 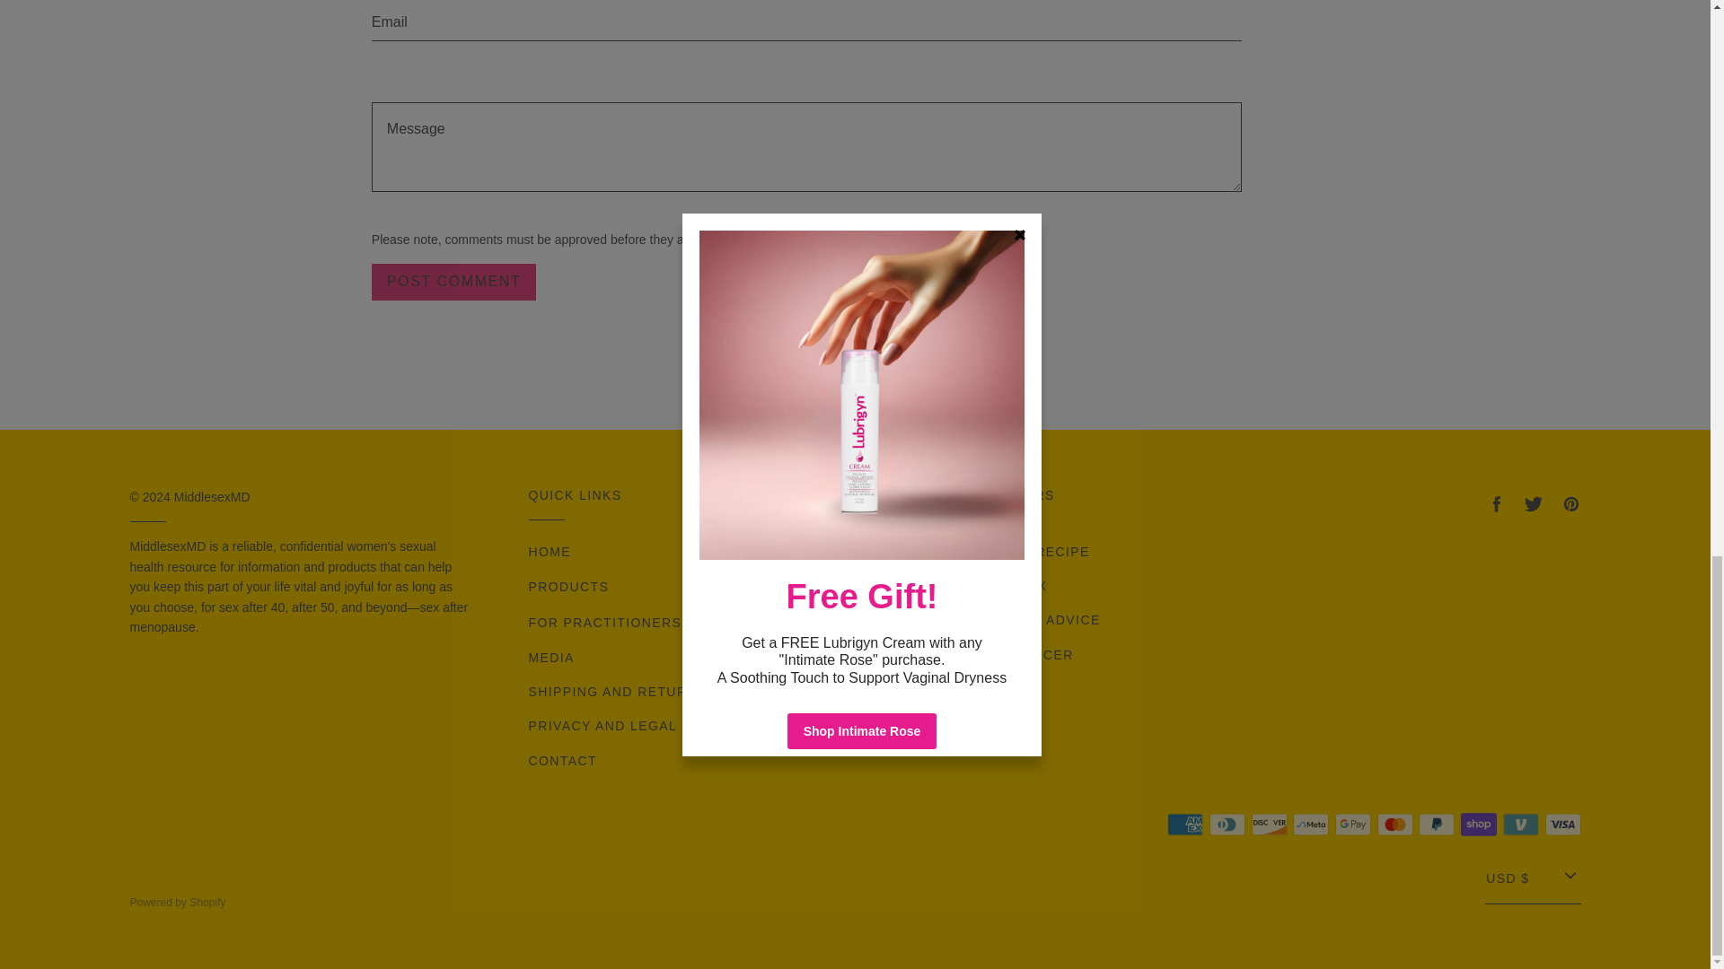 I want to click on American Express, so click(x=1185, y=824).